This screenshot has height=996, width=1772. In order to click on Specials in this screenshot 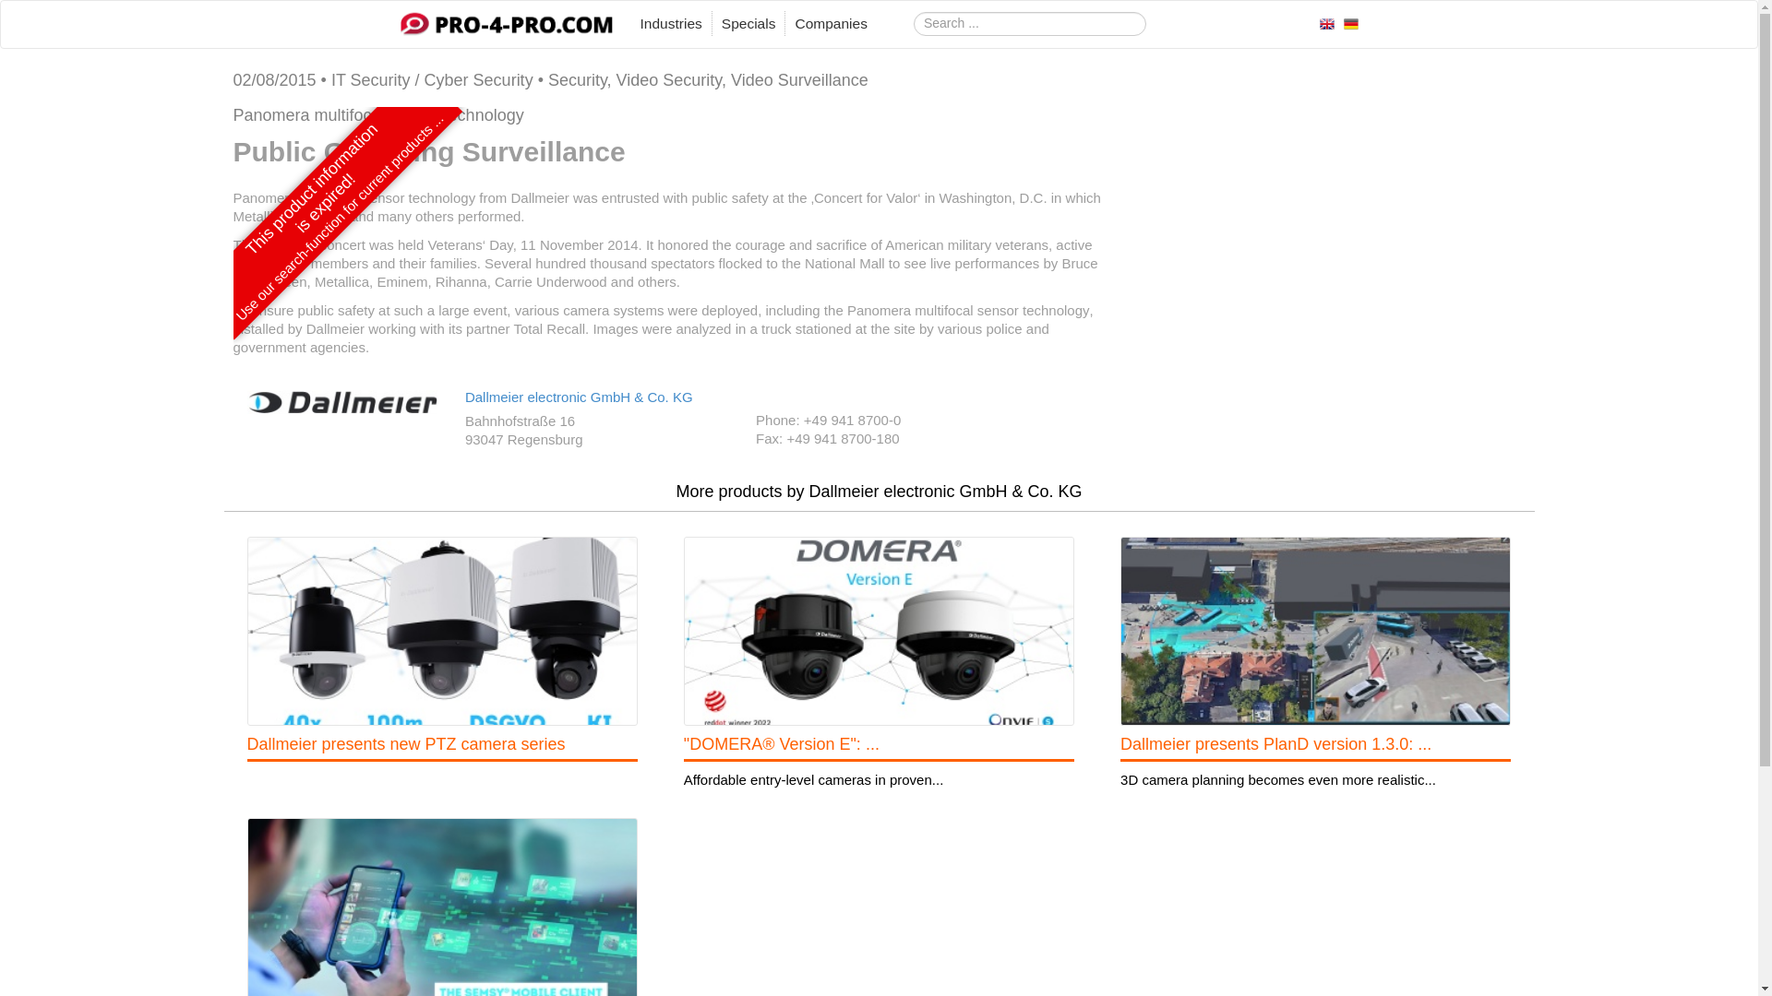, I will do `click(748, 24)`.